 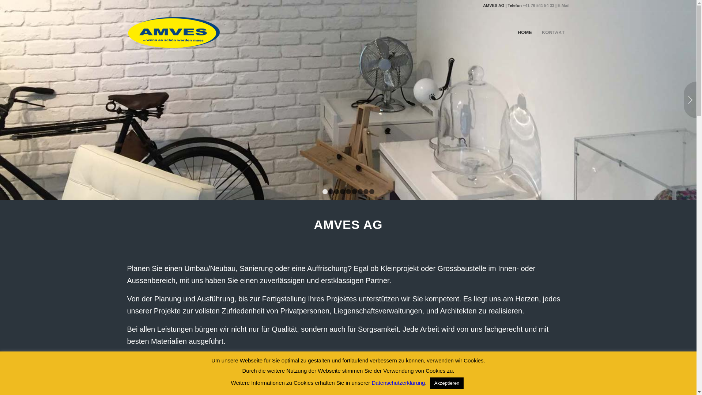 What do you see at coordinates (331, 192) in the screenshot?
I see `2` at bounding box center [331, 192].